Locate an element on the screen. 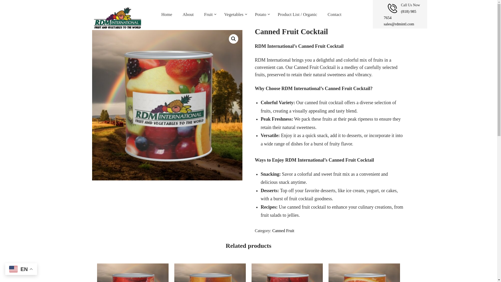 Image resolution: width=501 pixels, height=282 pixels. Canned Fruit is located at coordinates (283, 231).